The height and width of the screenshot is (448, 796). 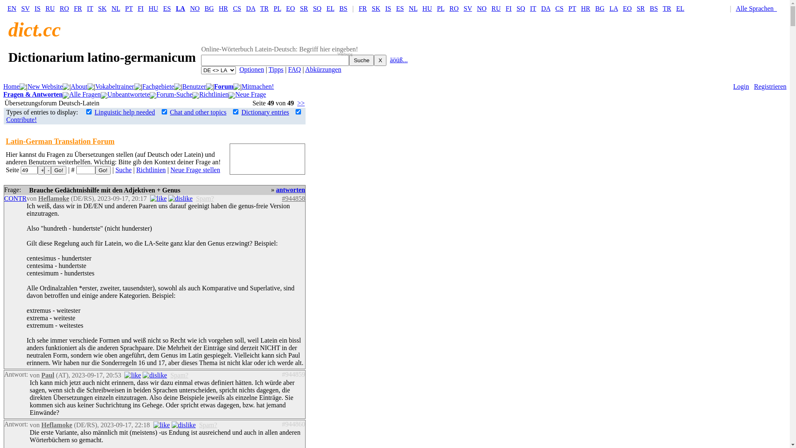 What do you see at coordinates (33, 95) in the screenshot?
I see `Fragen & Antworten` at bounding box center [33, 95].